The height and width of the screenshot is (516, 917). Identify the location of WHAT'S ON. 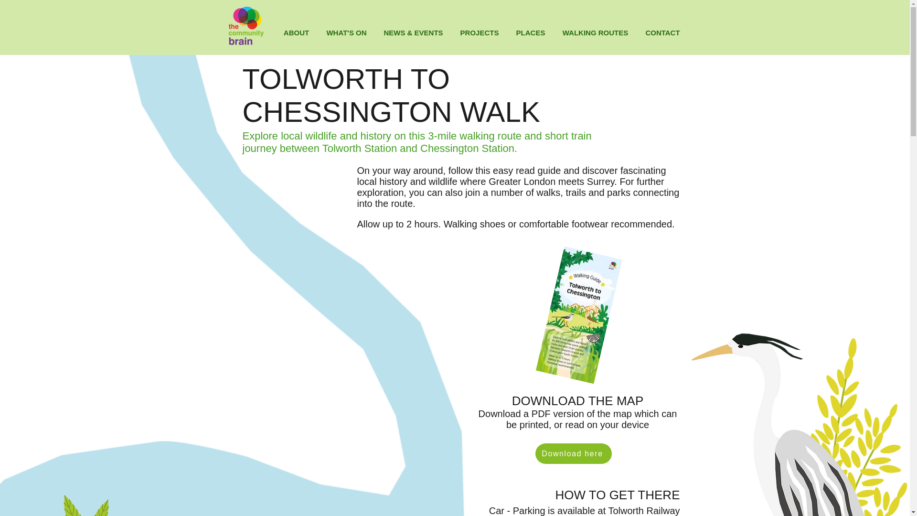
(347, 32).